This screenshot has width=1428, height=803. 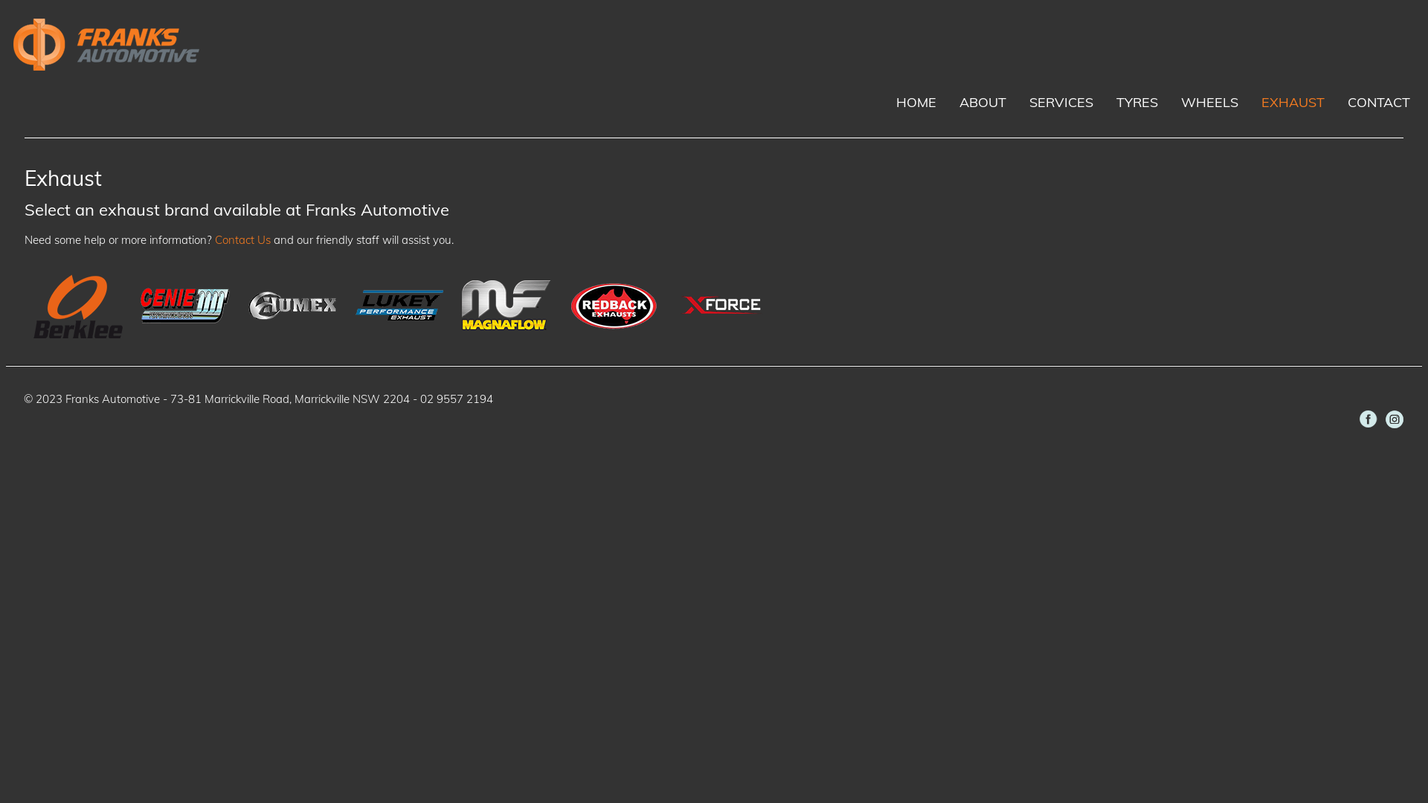 What do you see at coordinates (457, 399) in the screenshot?
I see `02 9557 2194` at bounding box center [457, 399].